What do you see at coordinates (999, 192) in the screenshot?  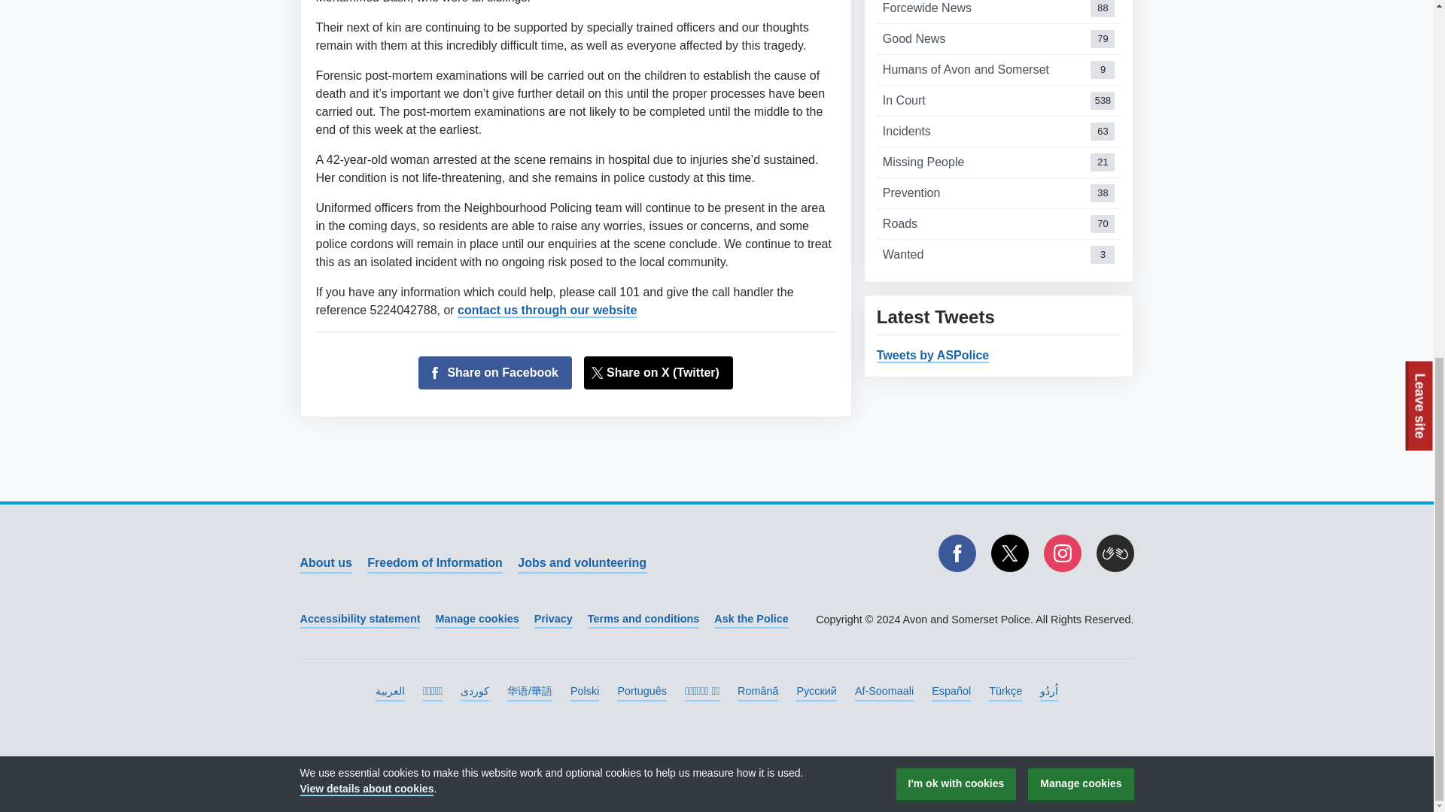 I see `contact us through our website` at bounding box center [999, 192].